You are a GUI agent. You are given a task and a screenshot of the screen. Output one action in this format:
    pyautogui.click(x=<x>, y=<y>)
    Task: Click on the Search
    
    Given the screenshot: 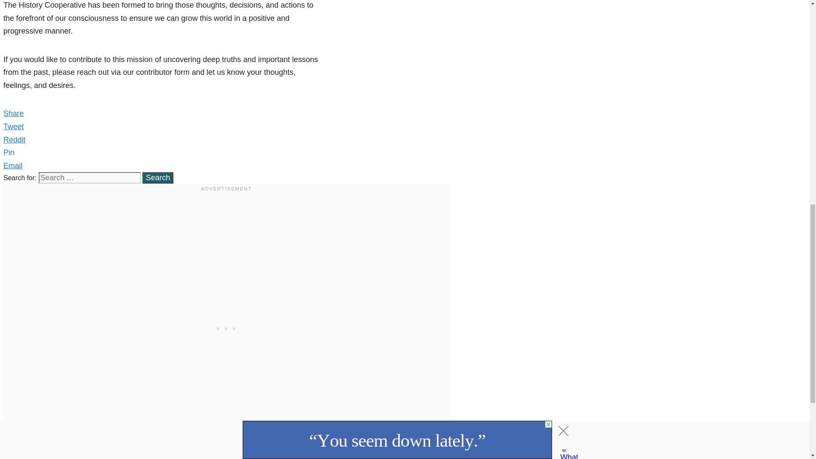 What is the action you would take?
    pyautogui.click(x=157, y=178)
    